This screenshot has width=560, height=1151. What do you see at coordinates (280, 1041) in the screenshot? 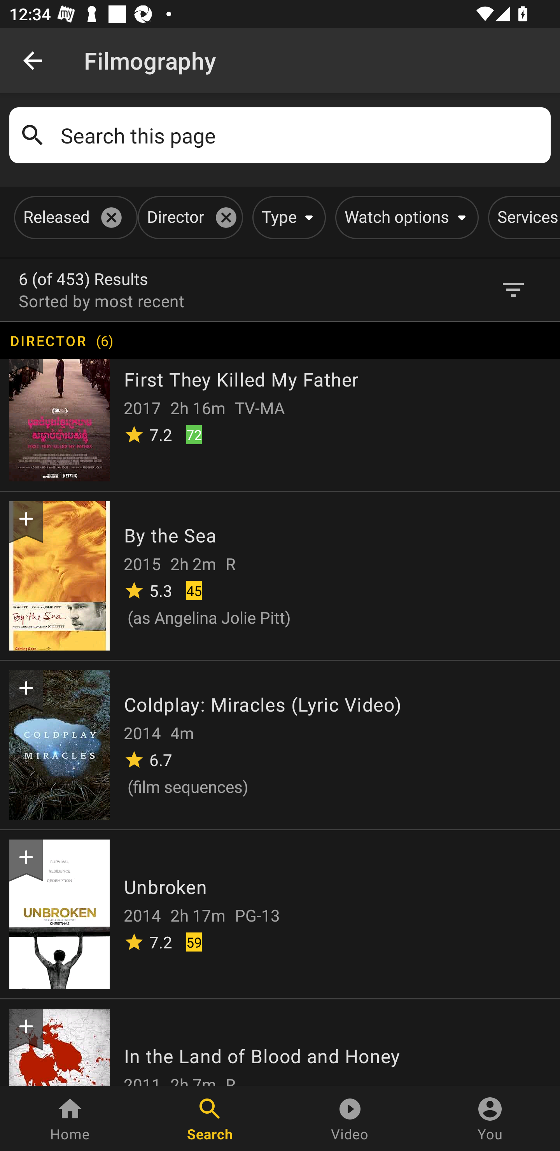
I see `In the Land of Blood and Honey 2011 2h 7m R` at bounding box center [280, 1041].